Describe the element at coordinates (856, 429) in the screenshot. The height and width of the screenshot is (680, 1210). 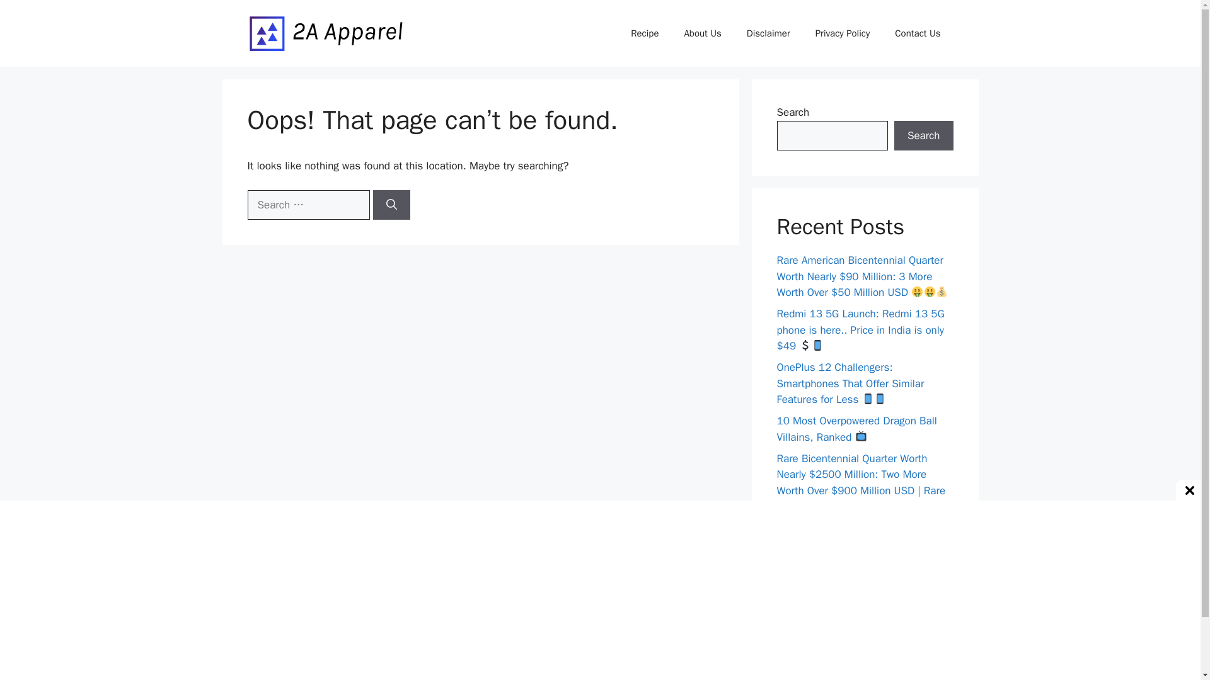
I see `10 Most Overpowered Dragon Ball Villains, Ranked` at that location.